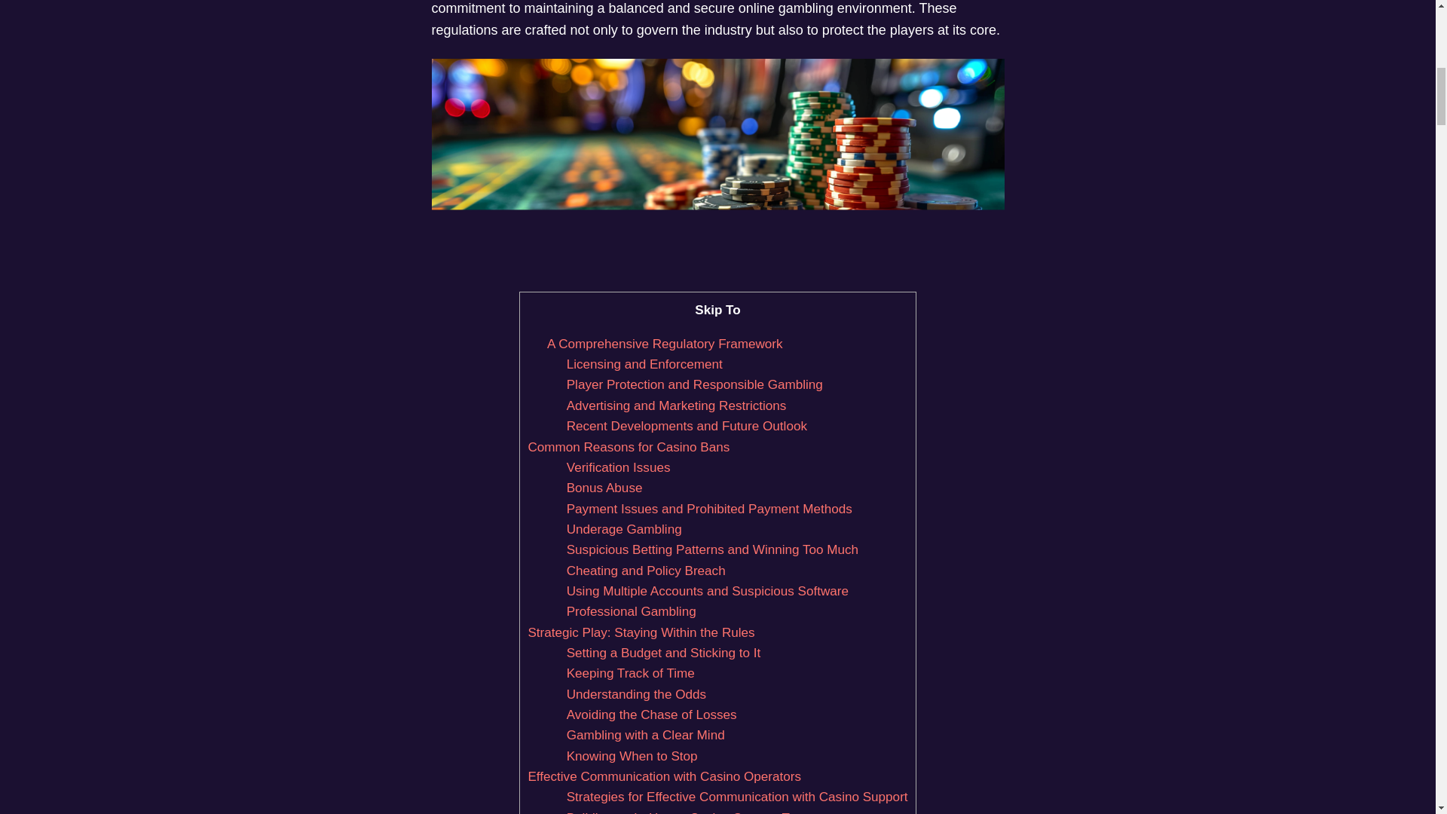  Describe the element at coordinates (647, 571) in the screenshot. I see `Cheating and Policy Breach` at that location.